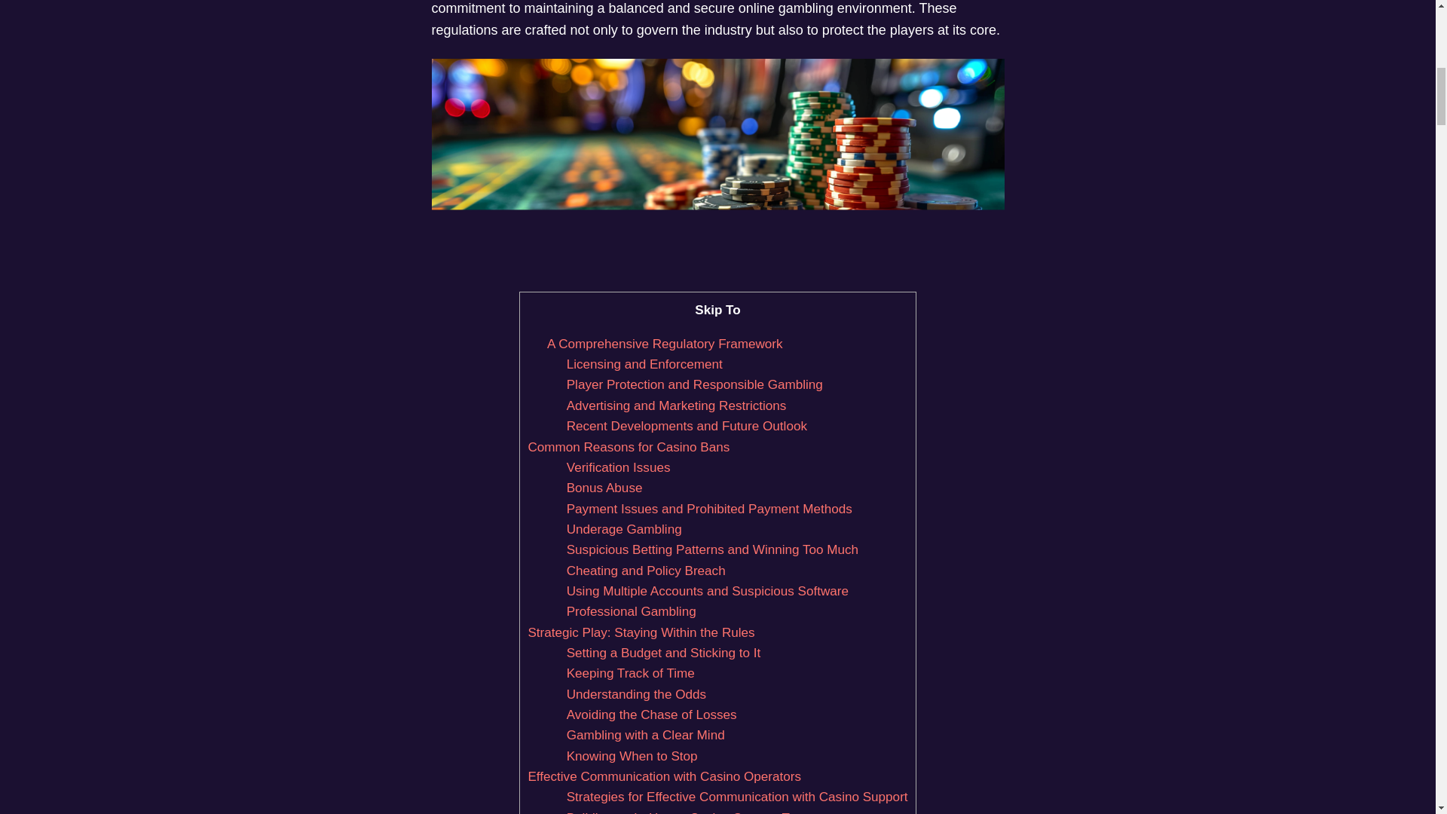  Describe the element at coordinates (647, 571) in the screenshot. I see `Cheating and Policy Breach` at that location.